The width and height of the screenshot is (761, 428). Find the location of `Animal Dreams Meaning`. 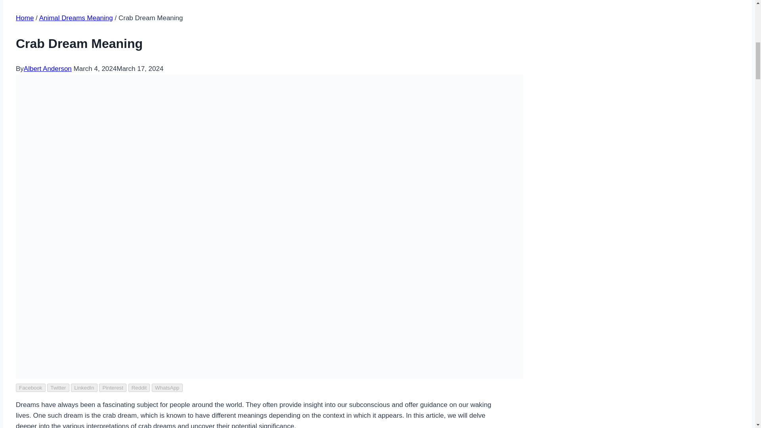

Animal Dreams Meaning is located at coordinates (76, 18).